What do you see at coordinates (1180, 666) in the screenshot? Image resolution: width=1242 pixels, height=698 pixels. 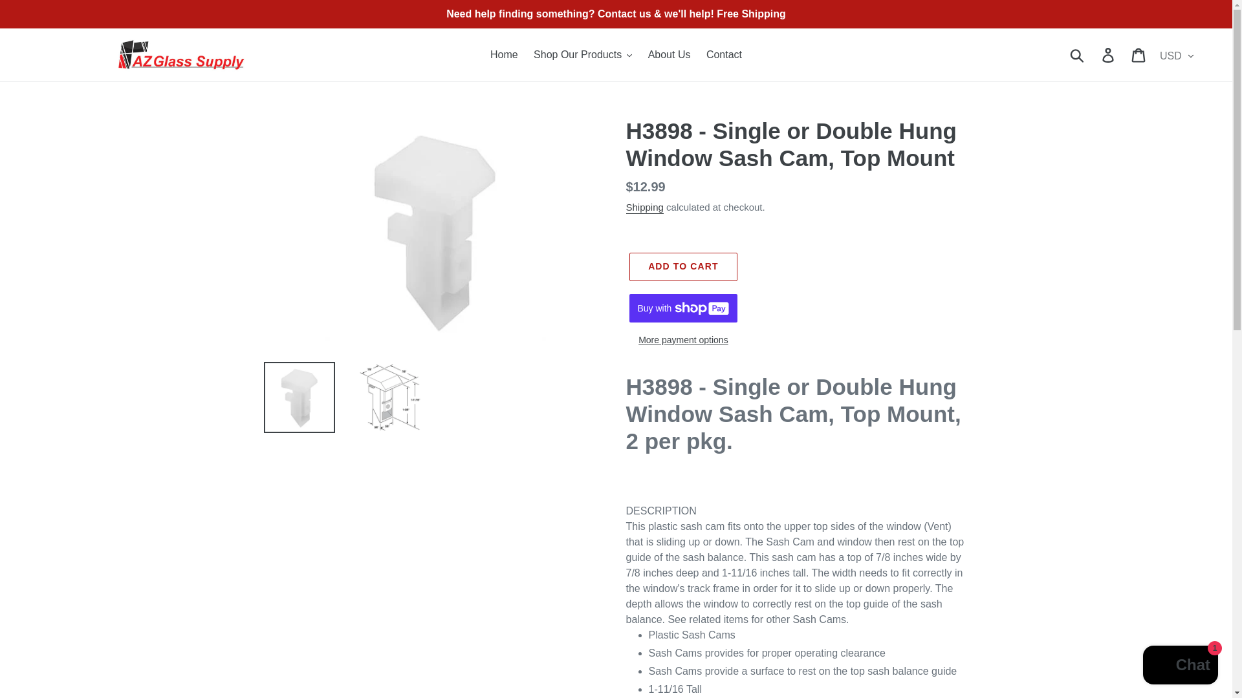 I see `Shopify online store chat` at bounding box center [1180, 666].